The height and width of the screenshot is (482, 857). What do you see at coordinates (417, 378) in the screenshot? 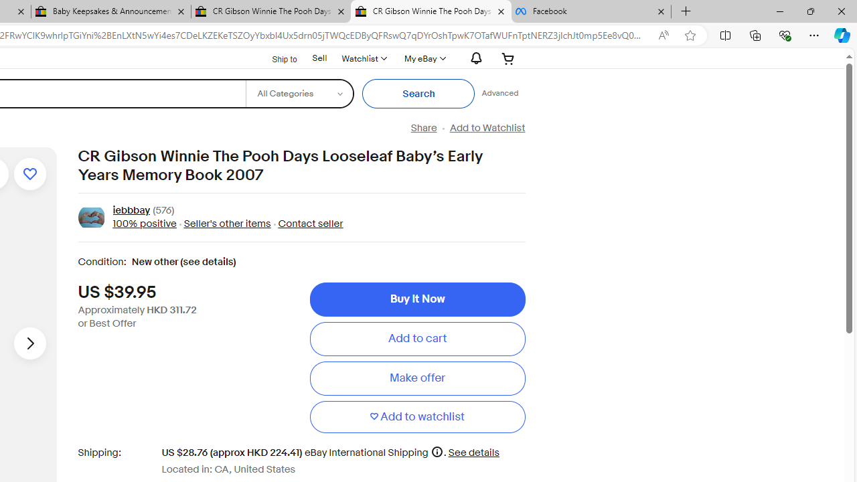
I see `Make offer` at bounding box center [417, 378].